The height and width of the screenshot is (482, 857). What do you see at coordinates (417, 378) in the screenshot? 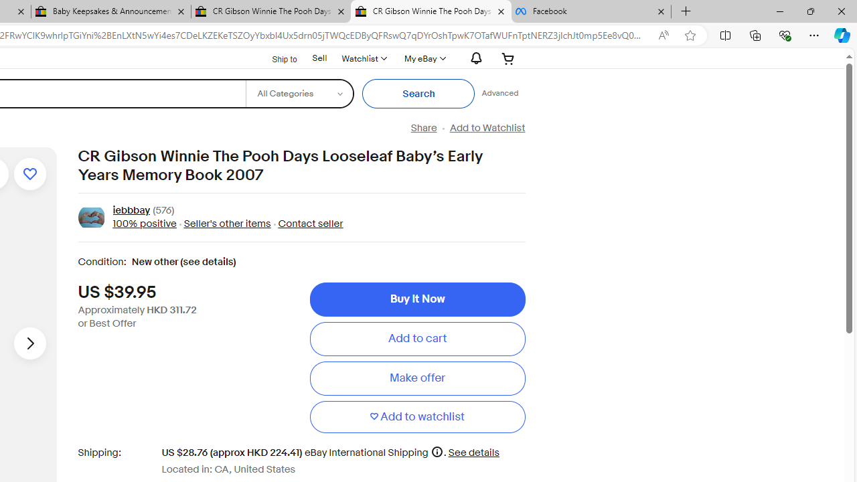
I see `Make offer` at bounding box center [417, 378].